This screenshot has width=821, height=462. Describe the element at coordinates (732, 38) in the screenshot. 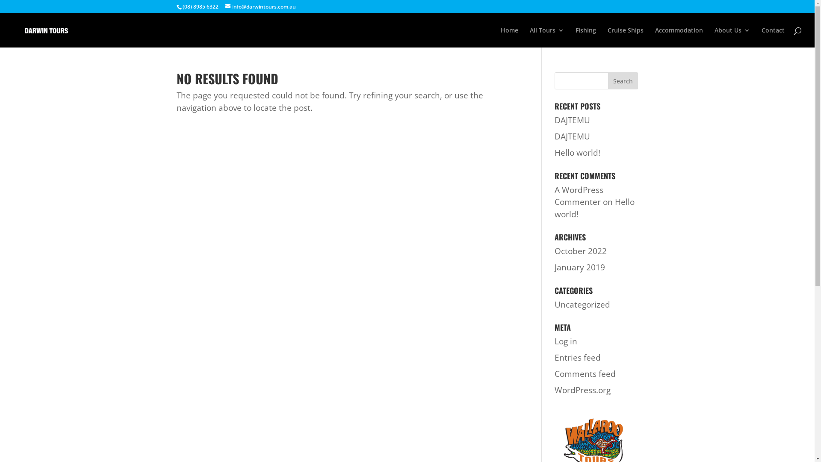

I see `About Us` at that location.